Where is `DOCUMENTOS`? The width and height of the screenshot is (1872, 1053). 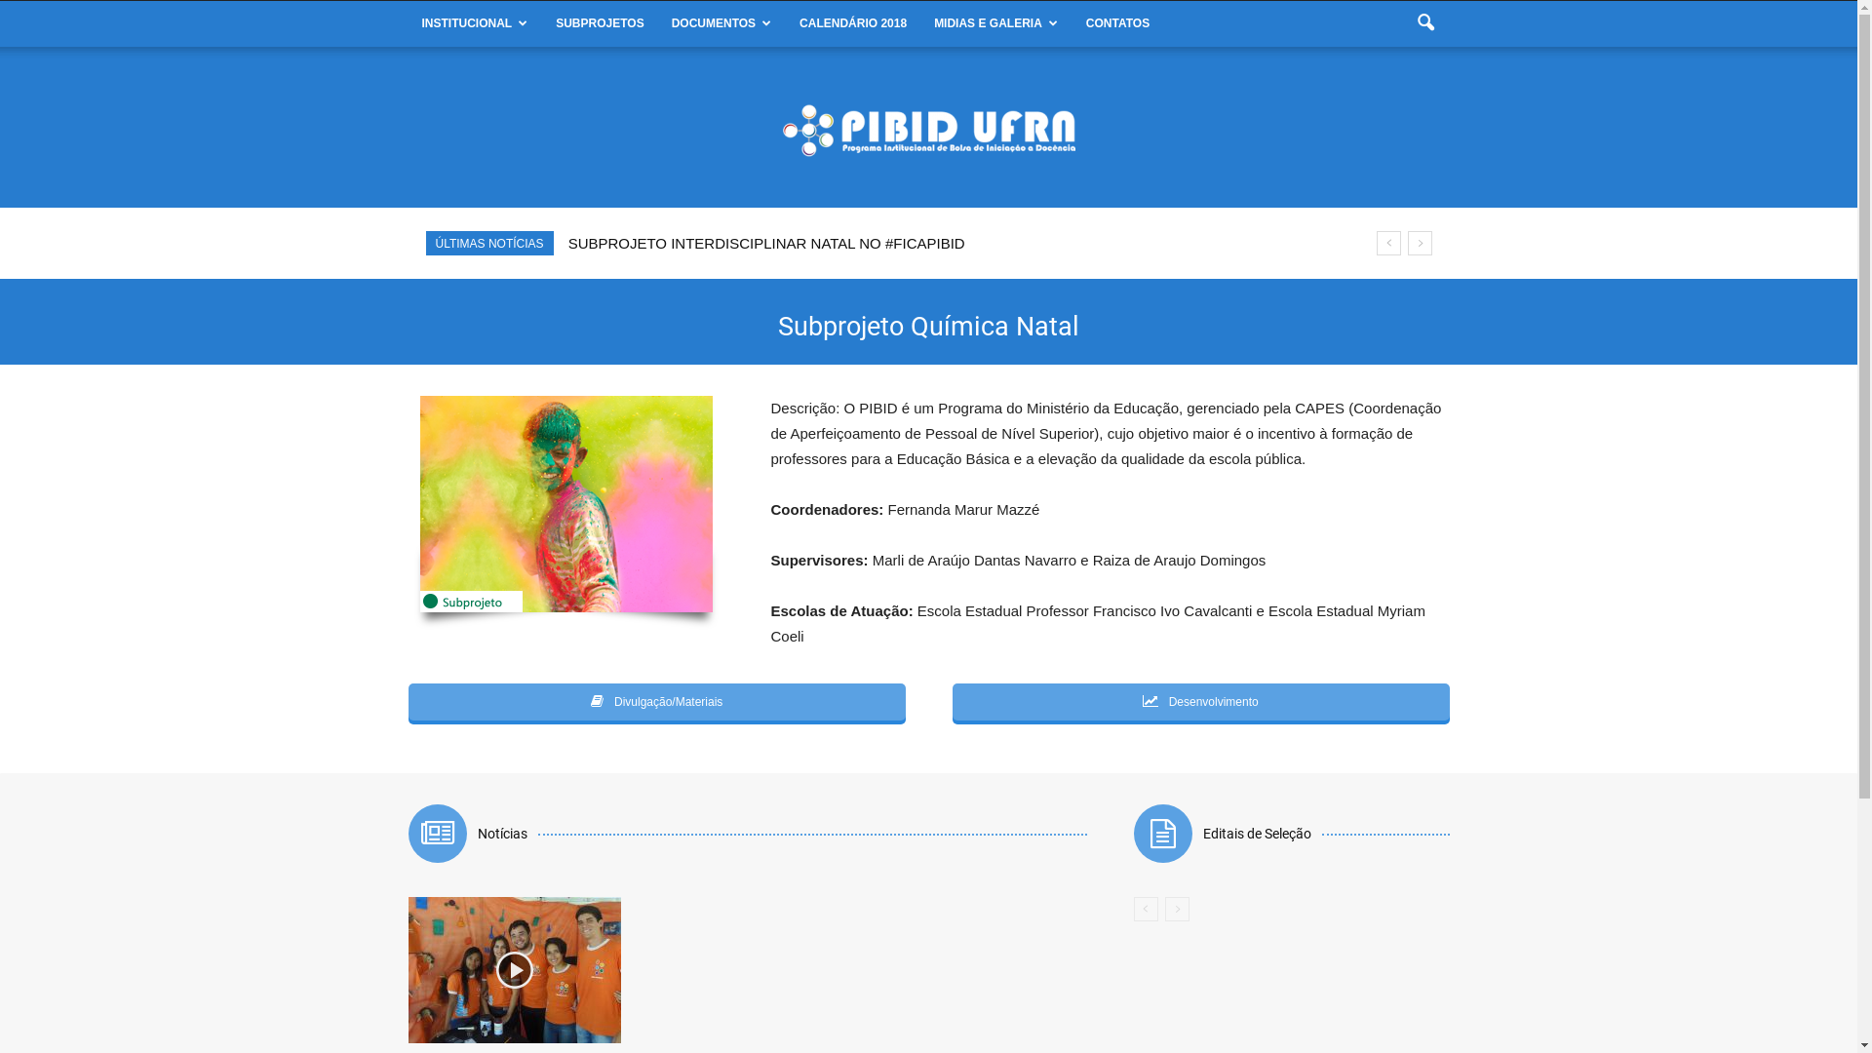 DOCUMENTOS is located at coordinates (721, 23).